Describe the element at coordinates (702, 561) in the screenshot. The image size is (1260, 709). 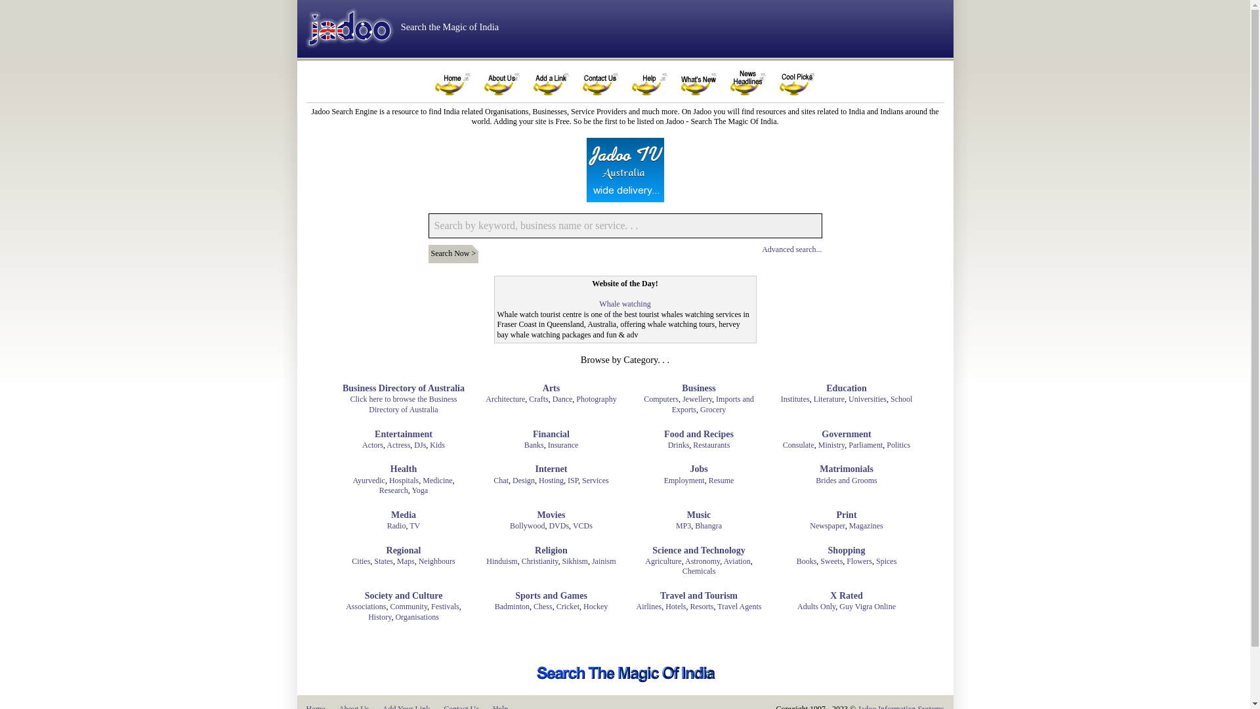
I see `Astronomy` at that location.